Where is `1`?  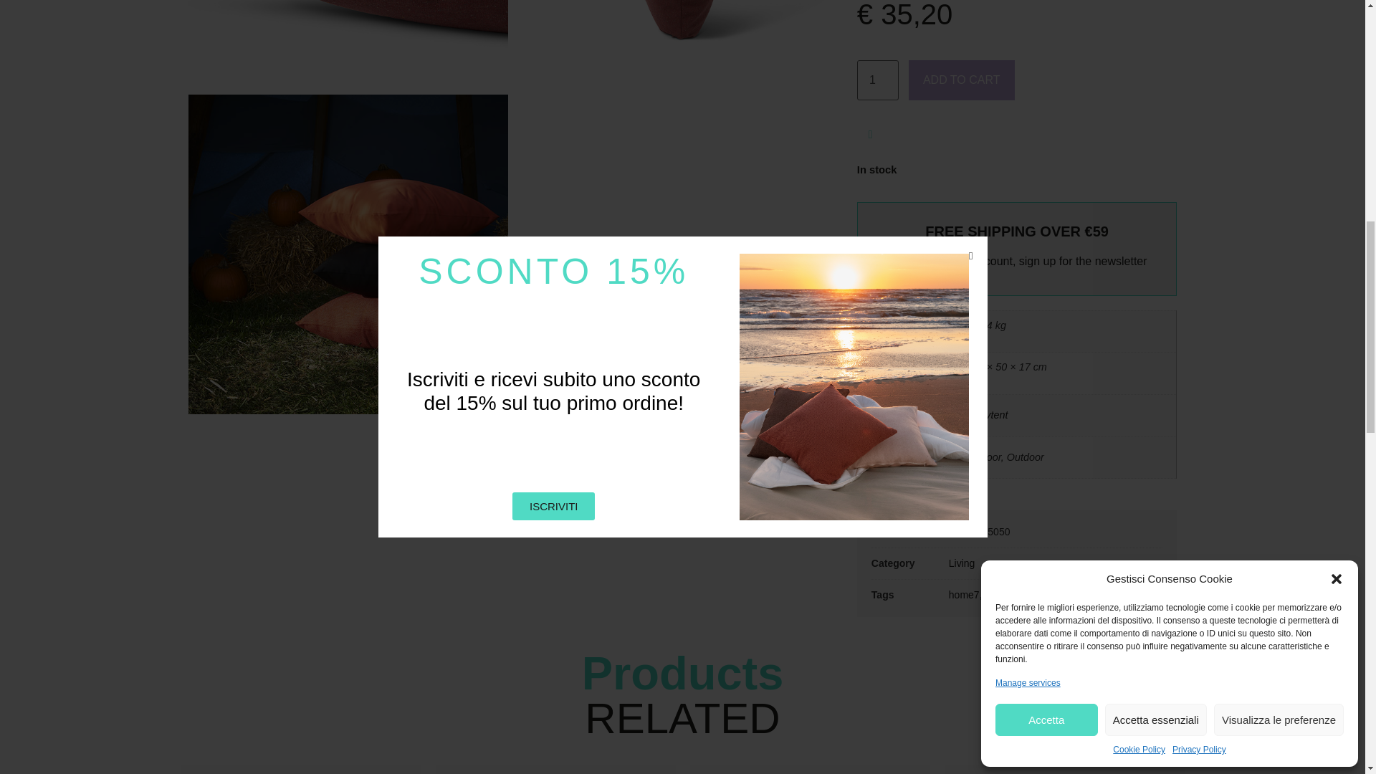
1 is located at coordinates (877, 80).